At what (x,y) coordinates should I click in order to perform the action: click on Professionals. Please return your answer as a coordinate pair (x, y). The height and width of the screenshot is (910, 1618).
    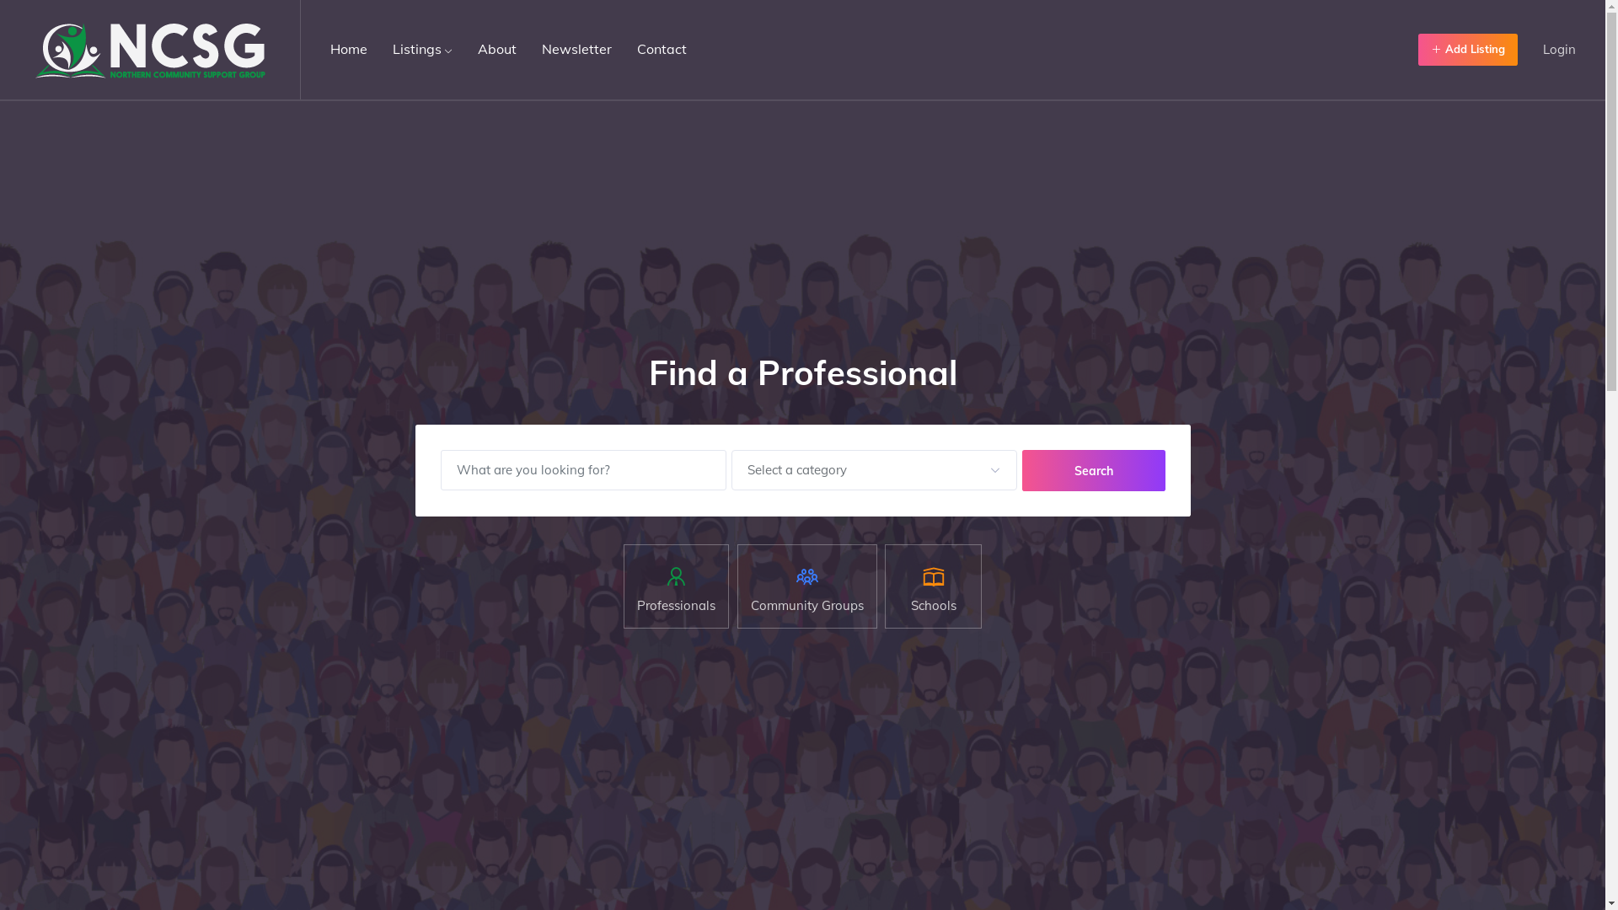
    Looking at the image, I should click on (676, 586).